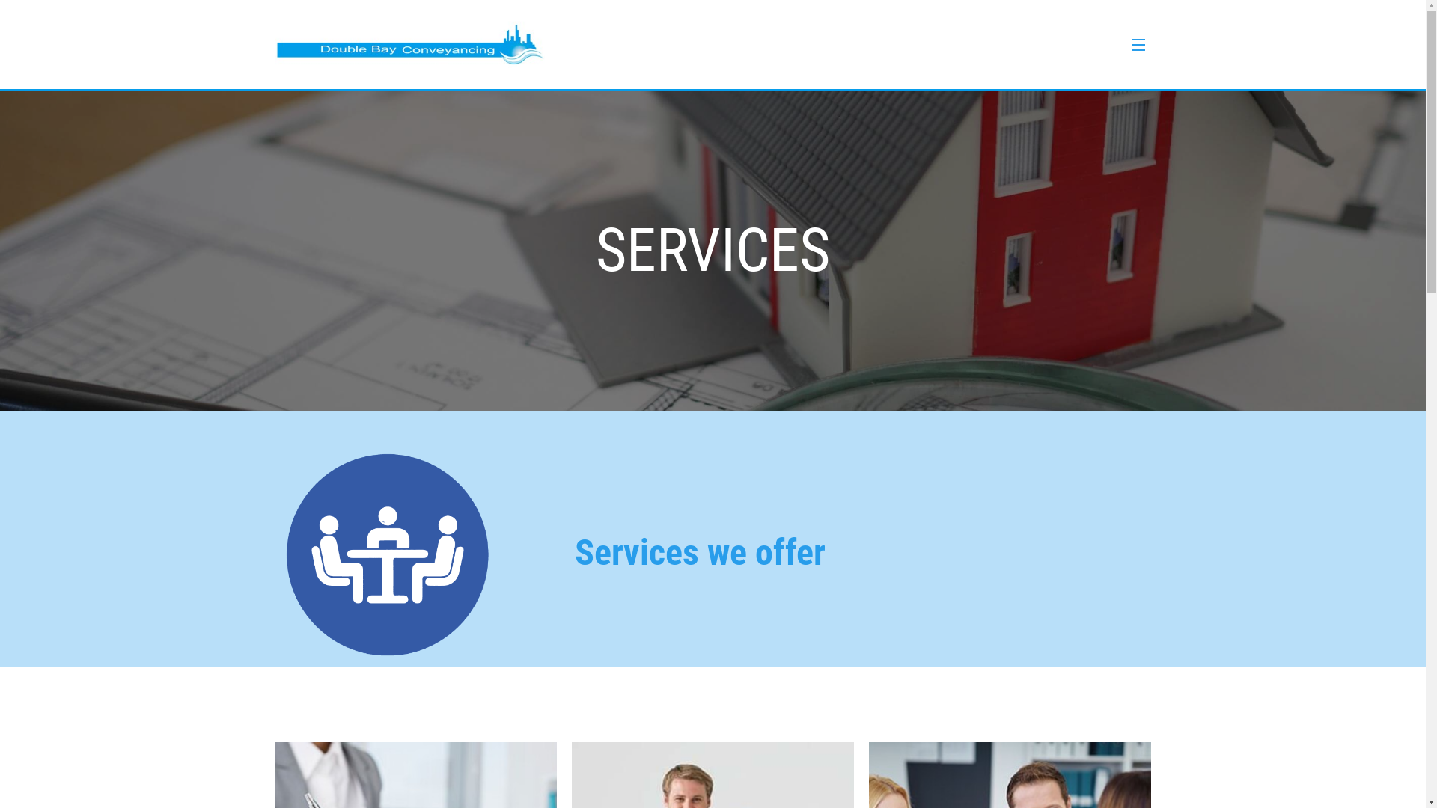 The height and width of the screenshot is (808, 1437). I want to click on edc488b3-136b-417a-95dd-9d55e03d484b42ba235fb7a5dd66, so click(414, 555).